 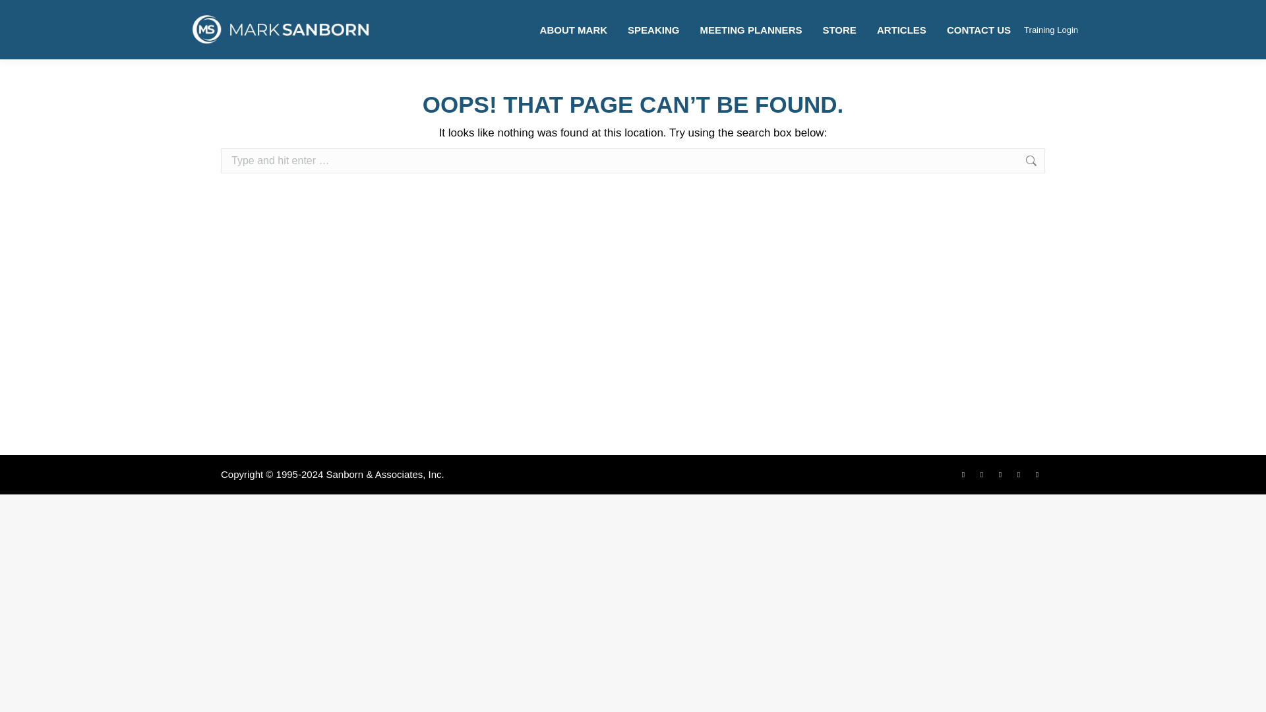 I want to click on MEETING PLANNERS, so click(x=750, y=29).